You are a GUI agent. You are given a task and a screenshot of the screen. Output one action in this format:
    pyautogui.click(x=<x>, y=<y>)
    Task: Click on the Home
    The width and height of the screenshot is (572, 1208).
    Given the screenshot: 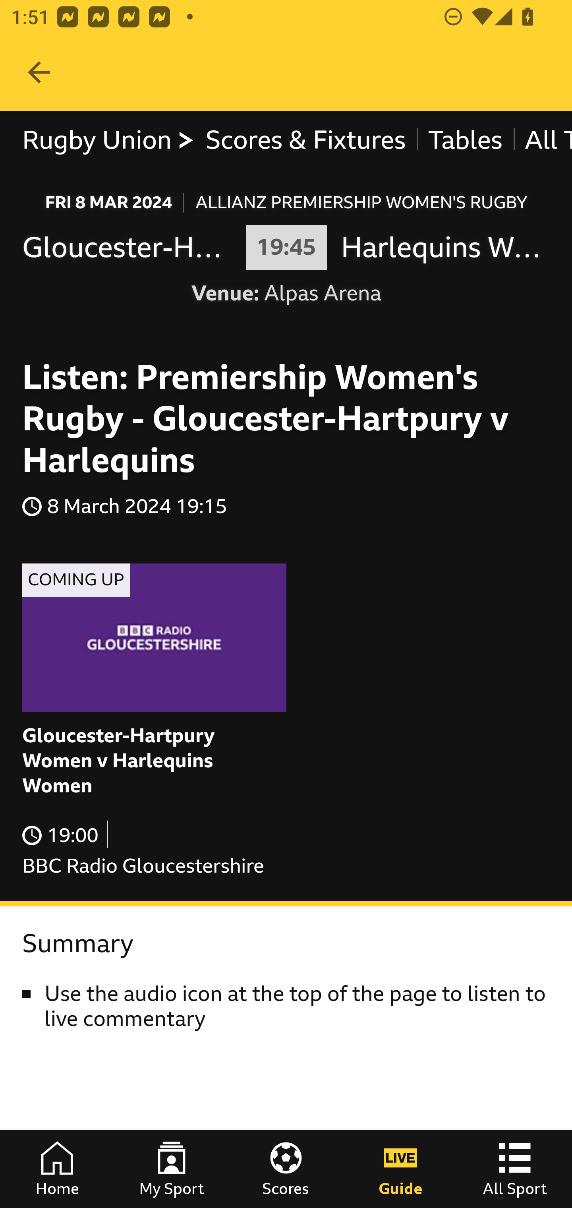 What is the action you would take?
    pyautogui.click(x=57, y=1169)
    